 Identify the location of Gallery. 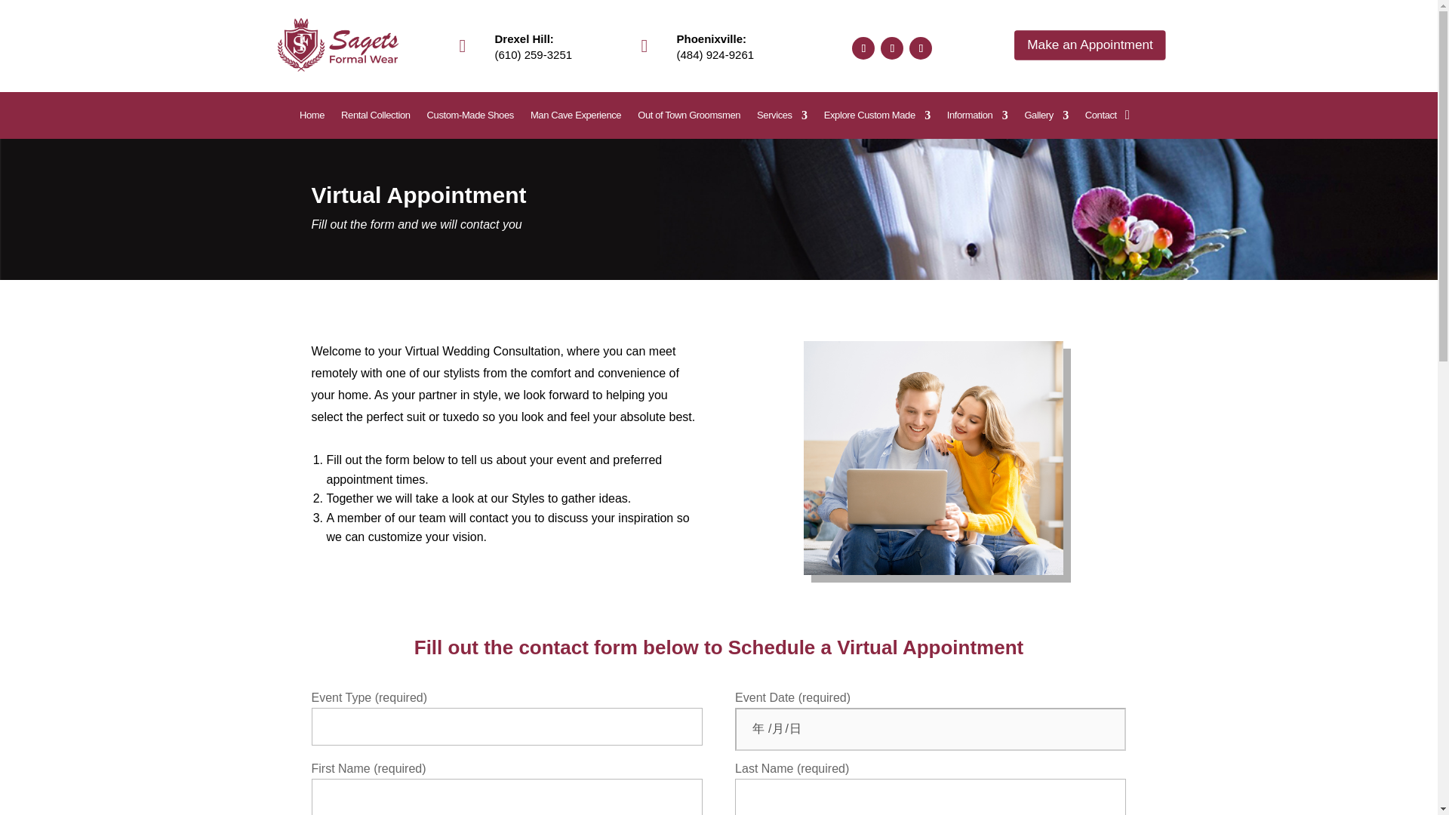
(1046, 118).